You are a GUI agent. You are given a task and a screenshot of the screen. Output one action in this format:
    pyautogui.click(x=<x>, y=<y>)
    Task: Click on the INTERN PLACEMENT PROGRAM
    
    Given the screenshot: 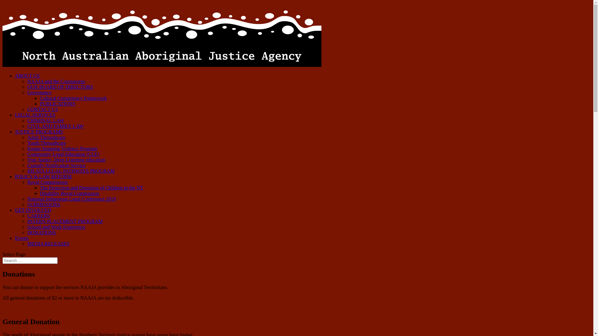 What is the action you would take?
    pyautogui.click(x=65, y=222)
    